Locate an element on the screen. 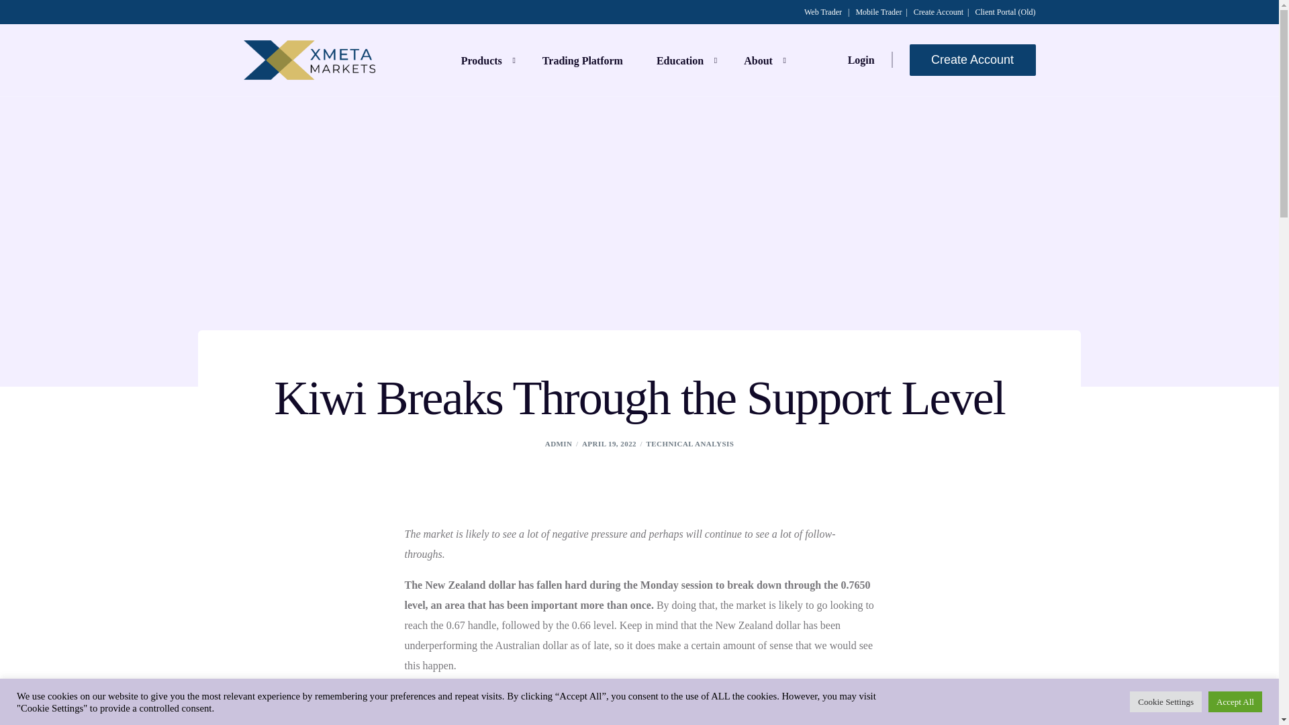  Posts by admin is located at coordinates (559, 443).